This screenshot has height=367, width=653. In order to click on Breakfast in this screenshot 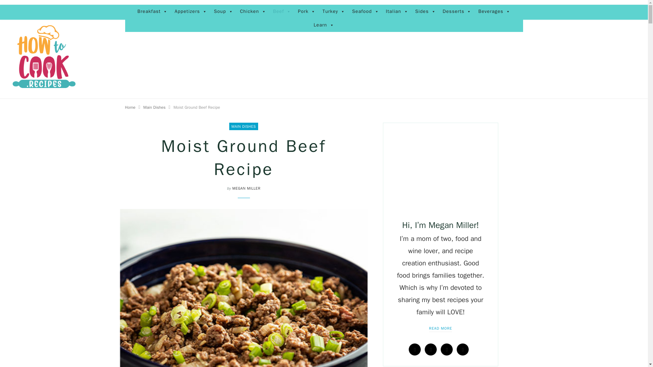, I will do `click(152, 12)`.